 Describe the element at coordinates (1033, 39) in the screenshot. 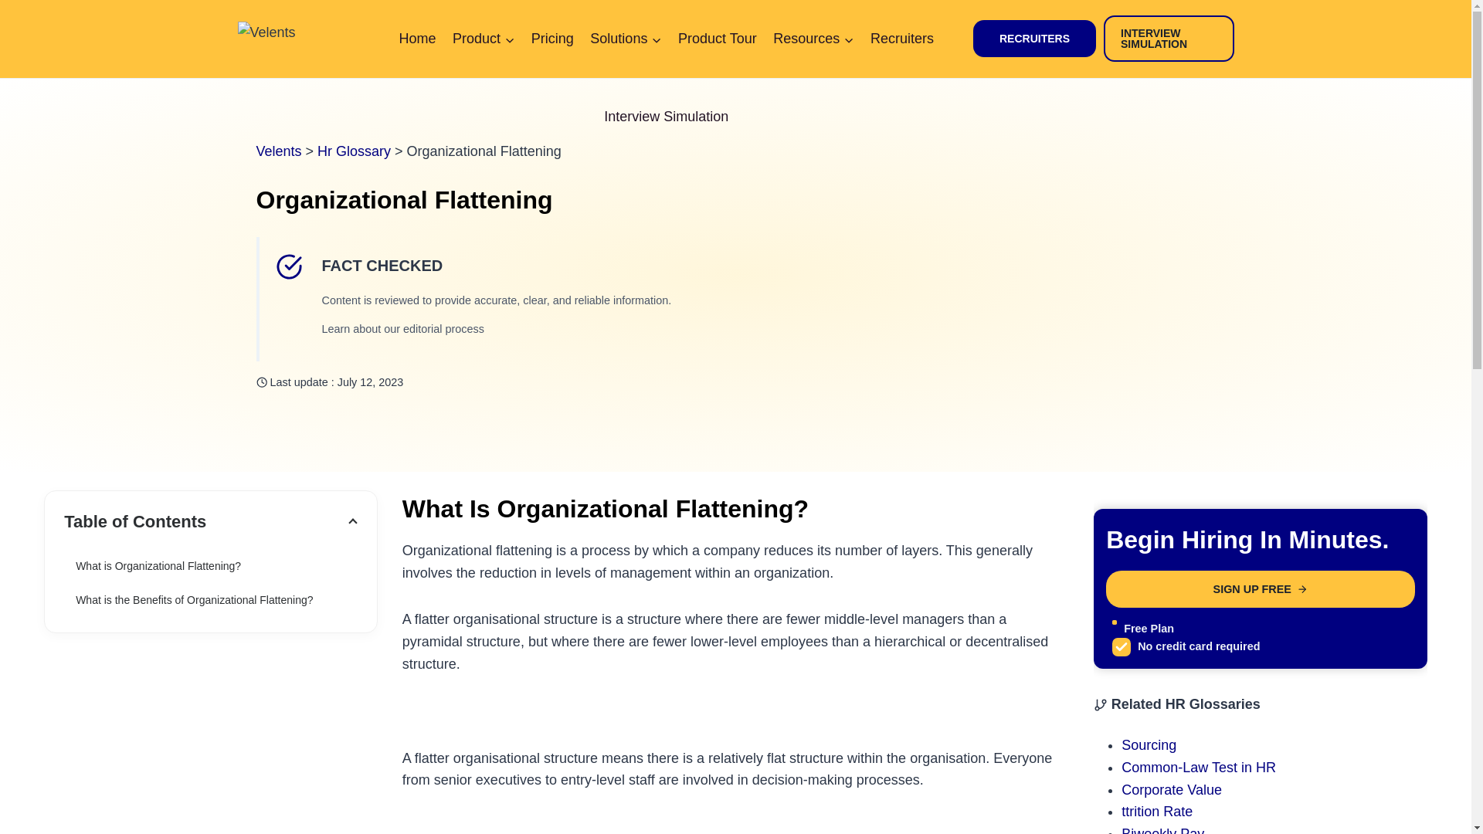

I see `RECRUITERS` at that location.